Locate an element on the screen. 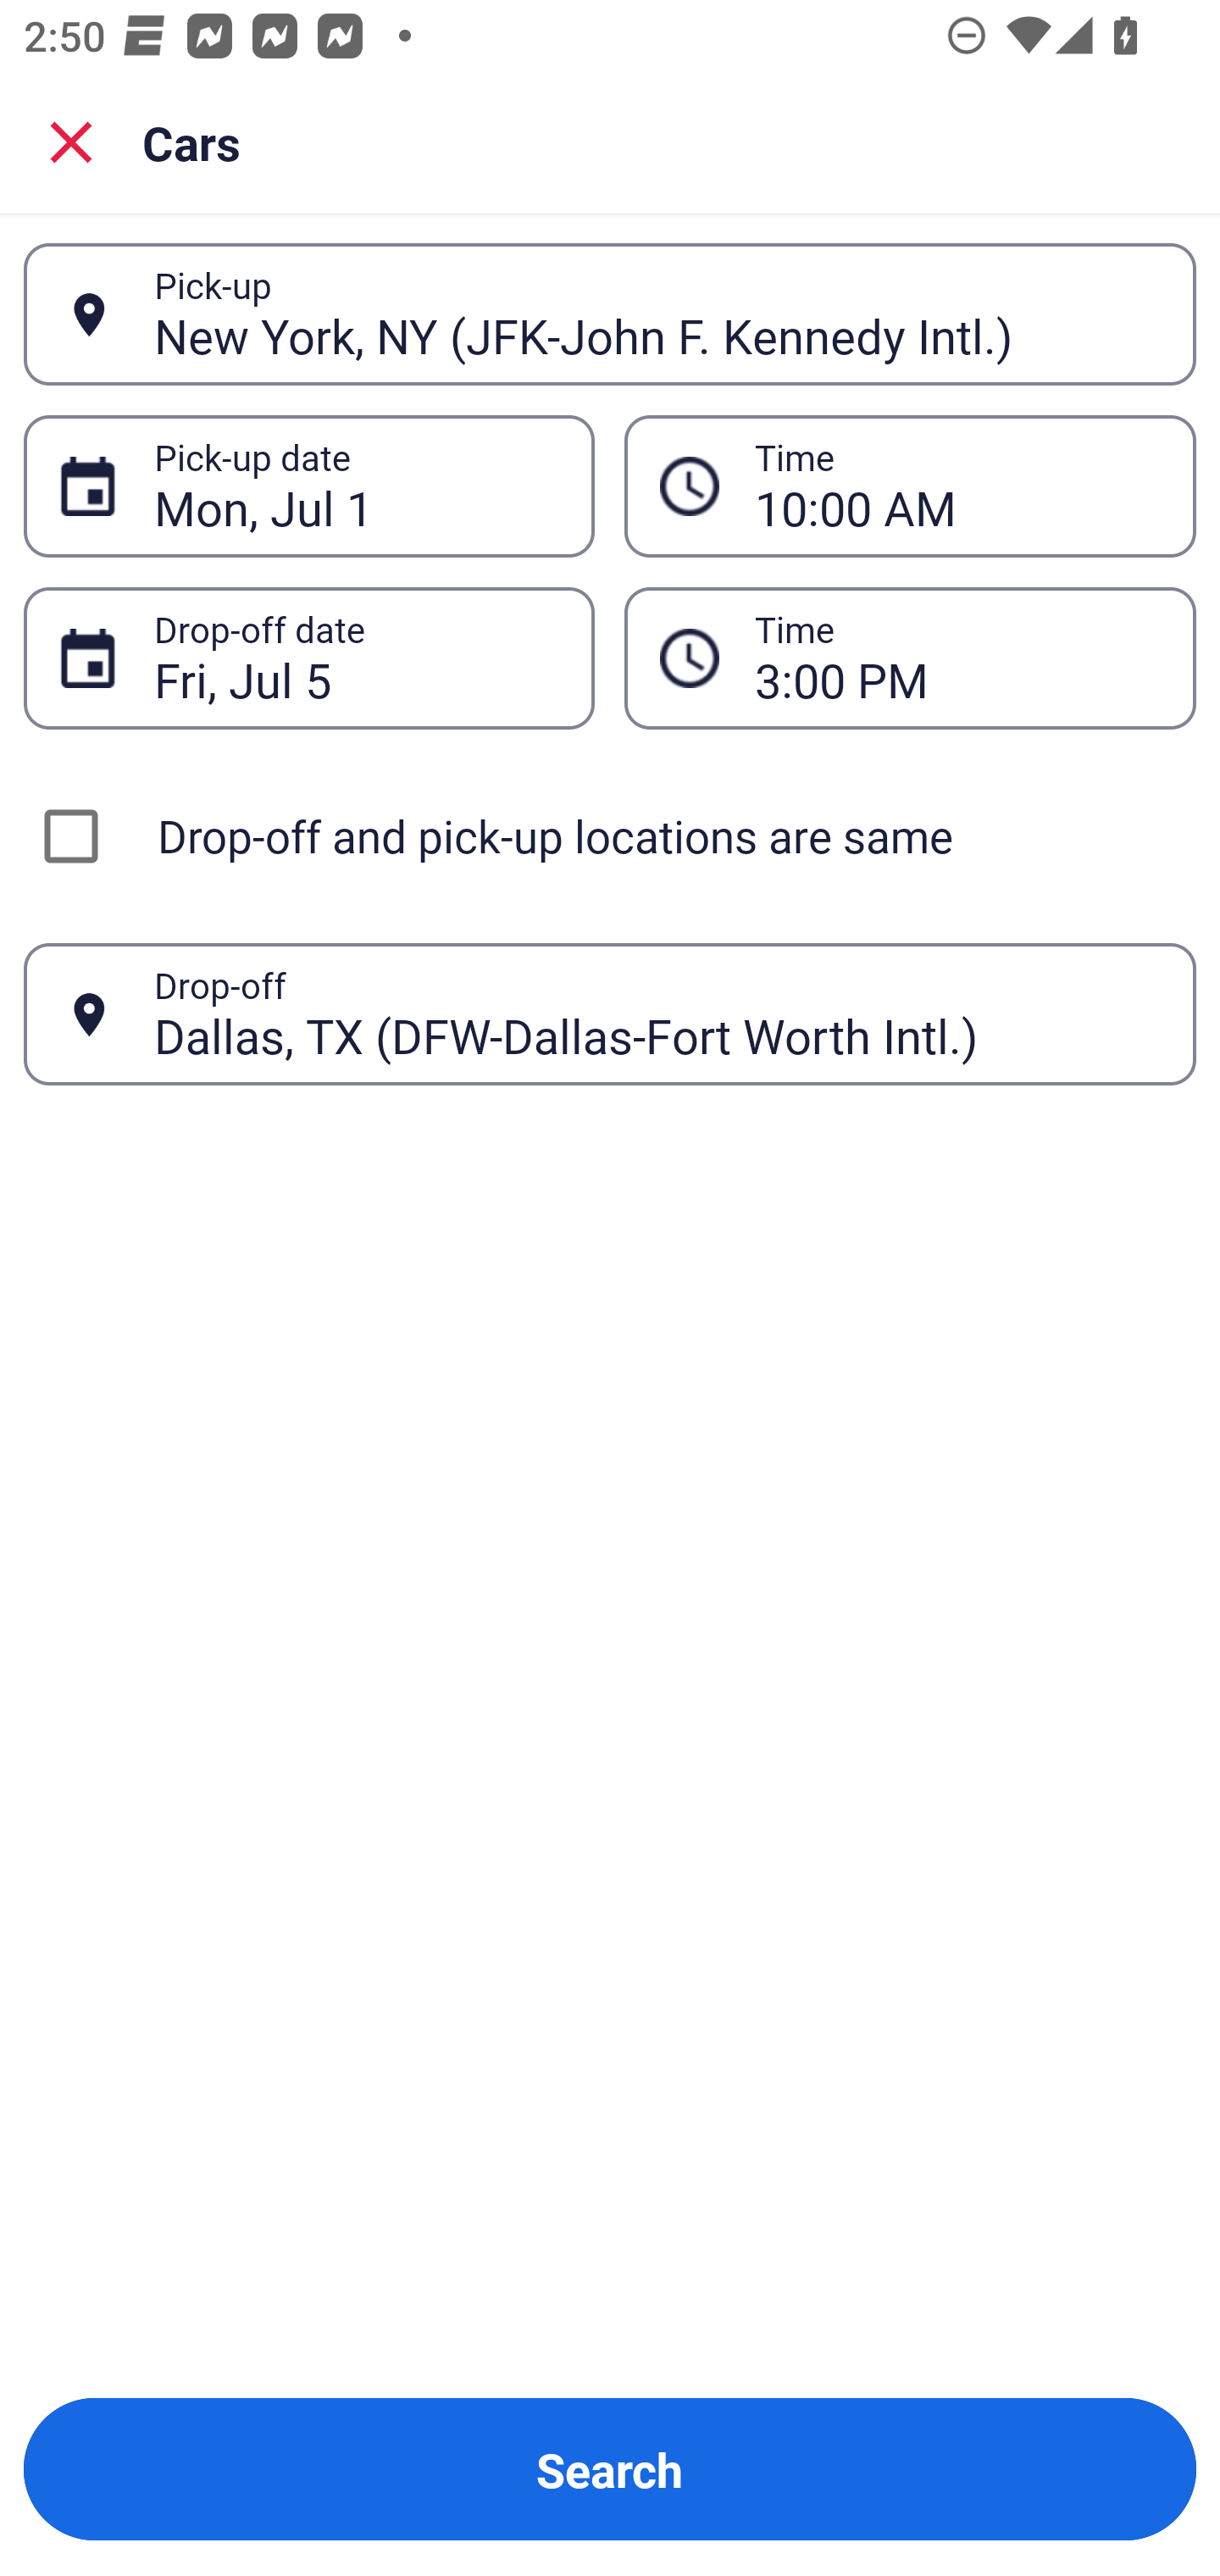 This screenshot has width=1220, height=2576. Mon, Jul 1 Pick-up date is located at coordinates (308, 485).